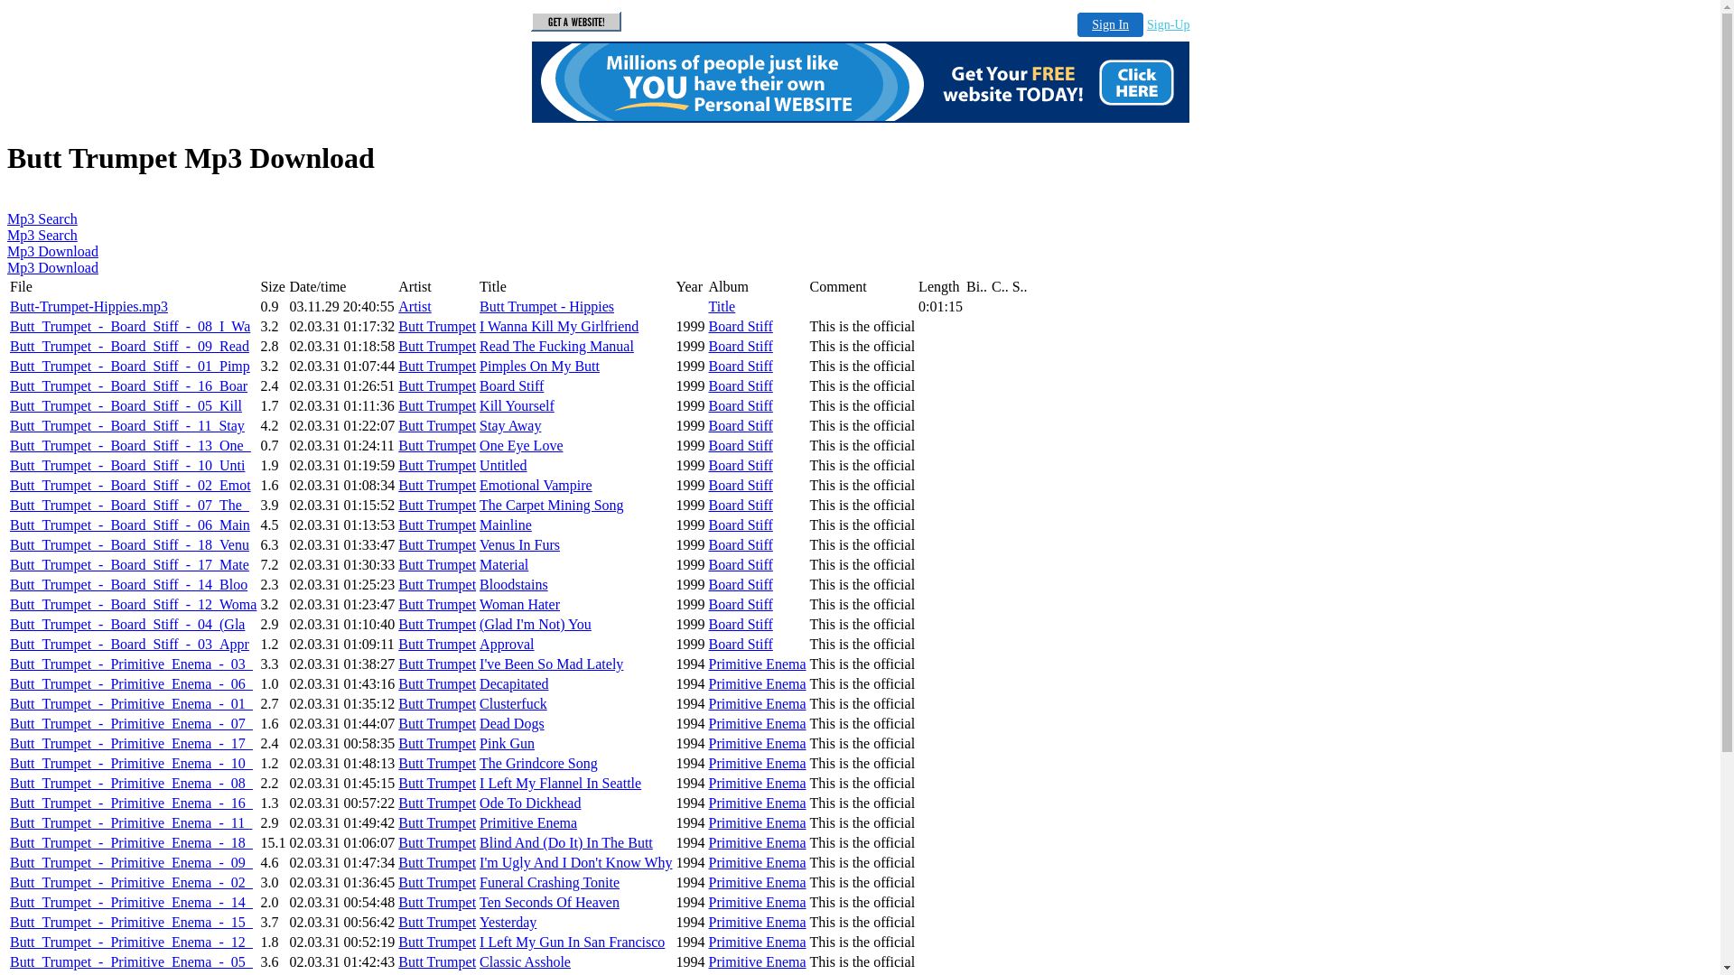  What do you see at coordinates (437, 367) in the screenshot?
I see `Butt Trumpet` at bounding box center [437, 367].